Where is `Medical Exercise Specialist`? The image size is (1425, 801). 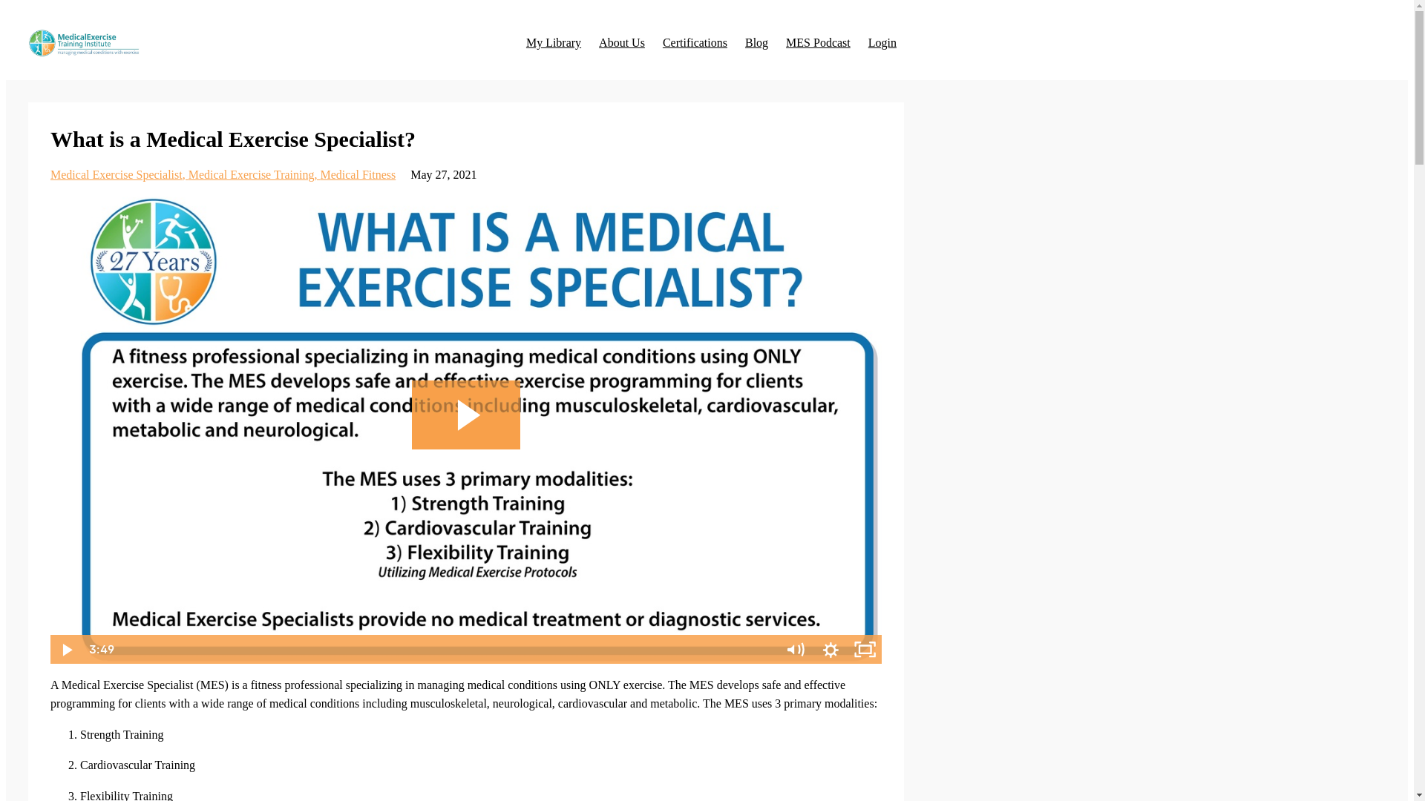
Medical Exercise Specialist is located at coordinates (119, 174).